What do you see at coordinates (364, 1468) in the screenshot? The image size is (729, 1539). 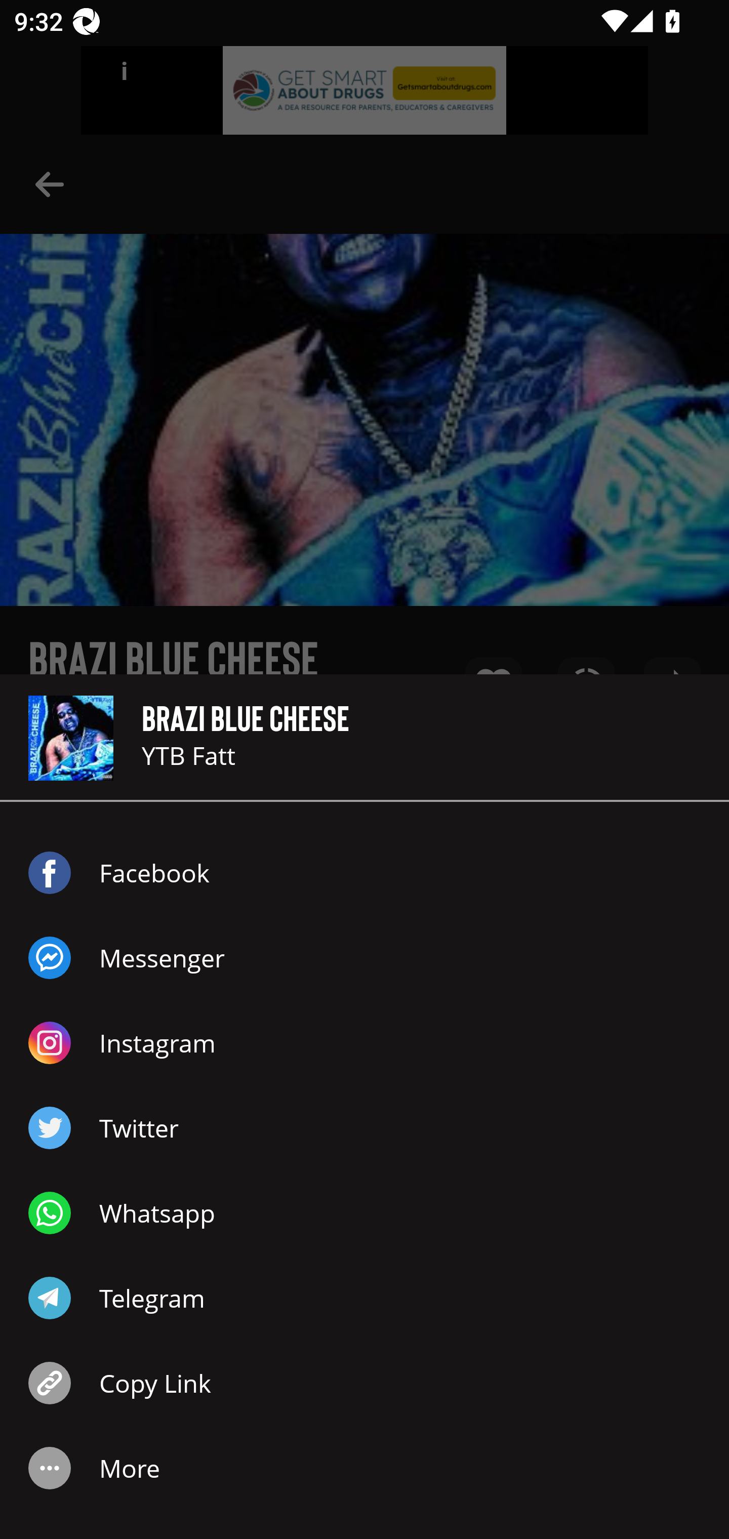 I see `More` at bounding box center [364, 1468].